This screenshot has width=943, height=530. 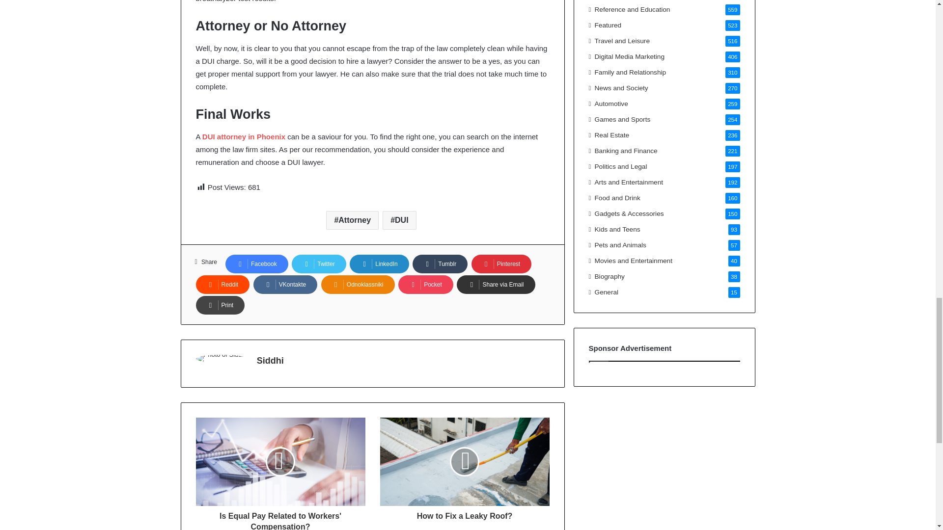 I want to click on VKontakte, so click(x=285, y=285).